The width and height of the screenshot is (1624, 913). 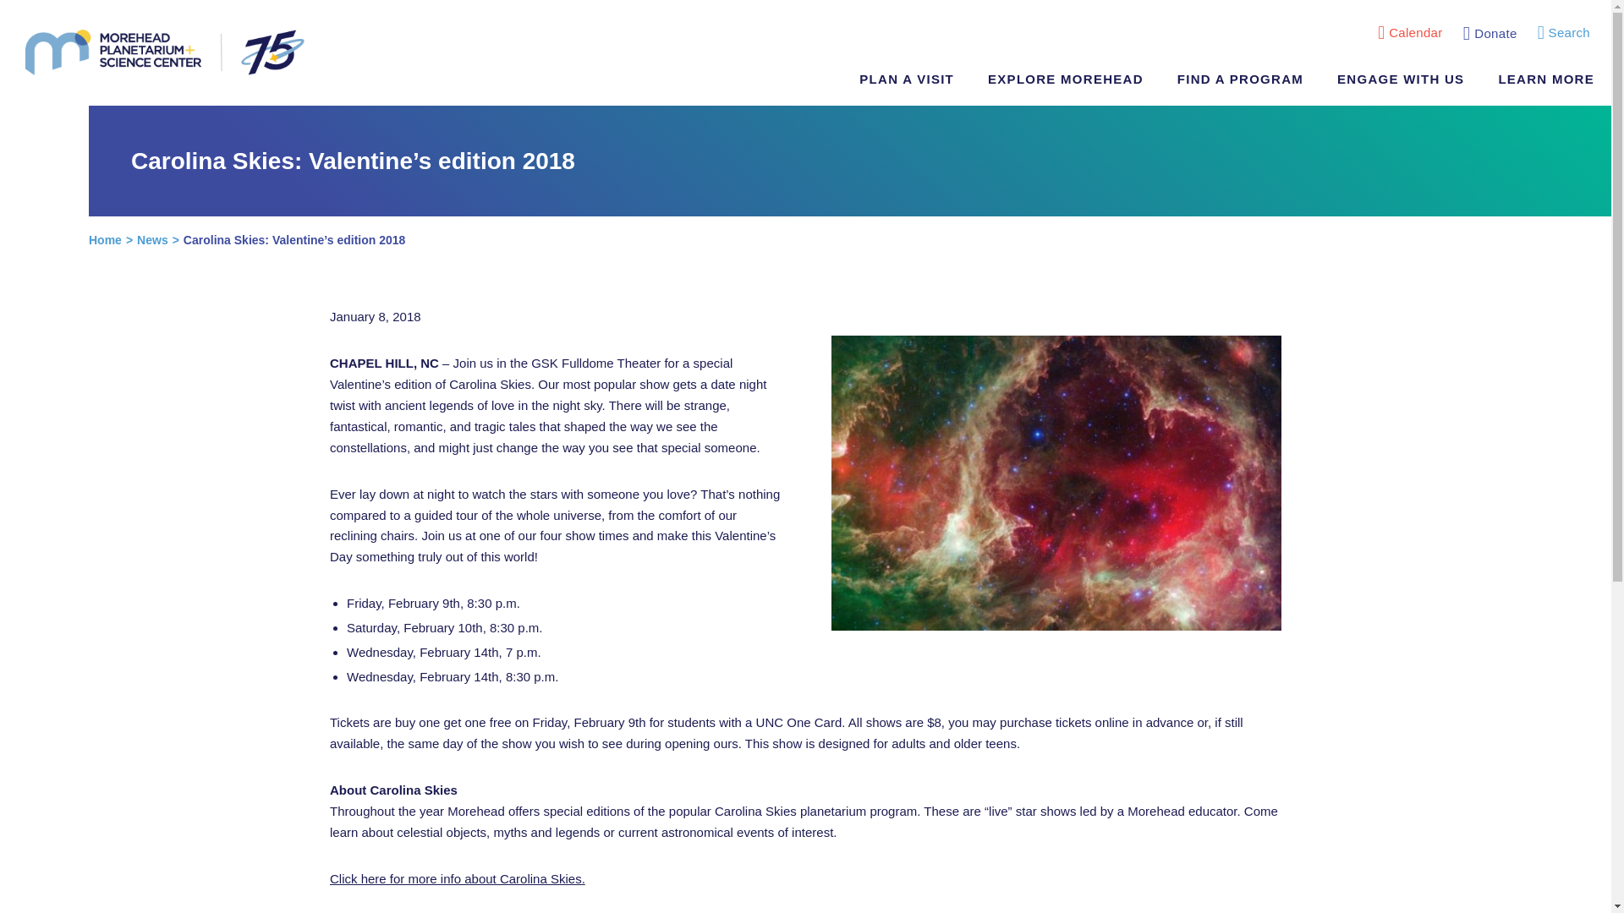 What do you see at coordinates (1401, 79) in the screenshot?
I see `ENGAGE WITH US` at bounding box center [1401, 79].